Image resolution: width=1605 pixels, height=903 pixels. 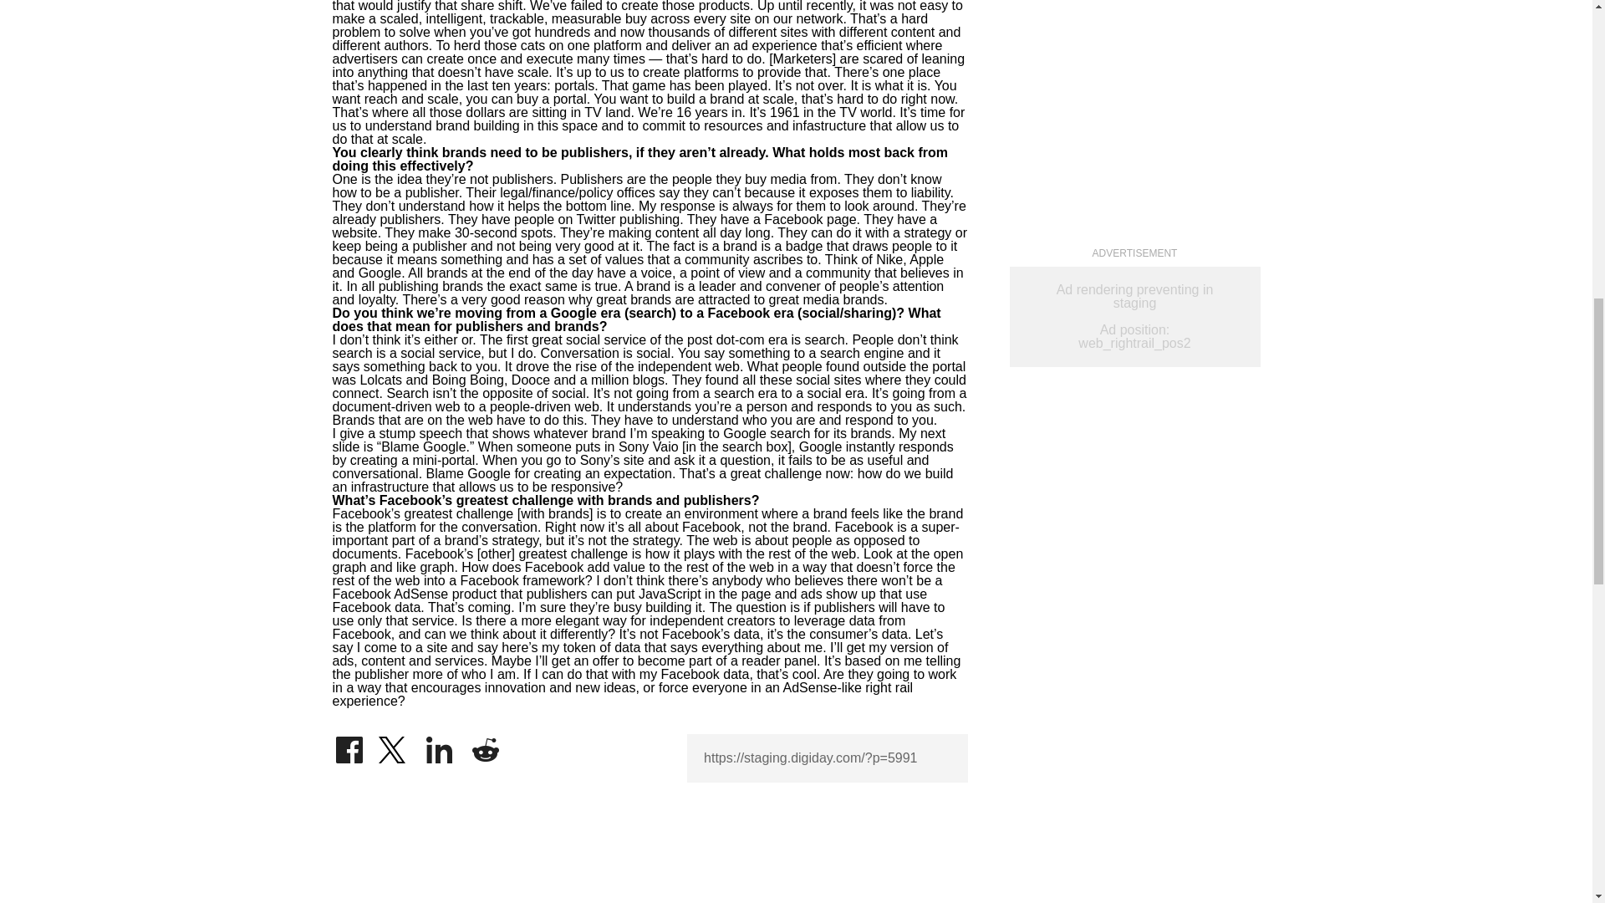 What do you see at coordinates (440, 746) in the screenshot?
I see `Share on LinkedIn` at bounding box center [440, 746].